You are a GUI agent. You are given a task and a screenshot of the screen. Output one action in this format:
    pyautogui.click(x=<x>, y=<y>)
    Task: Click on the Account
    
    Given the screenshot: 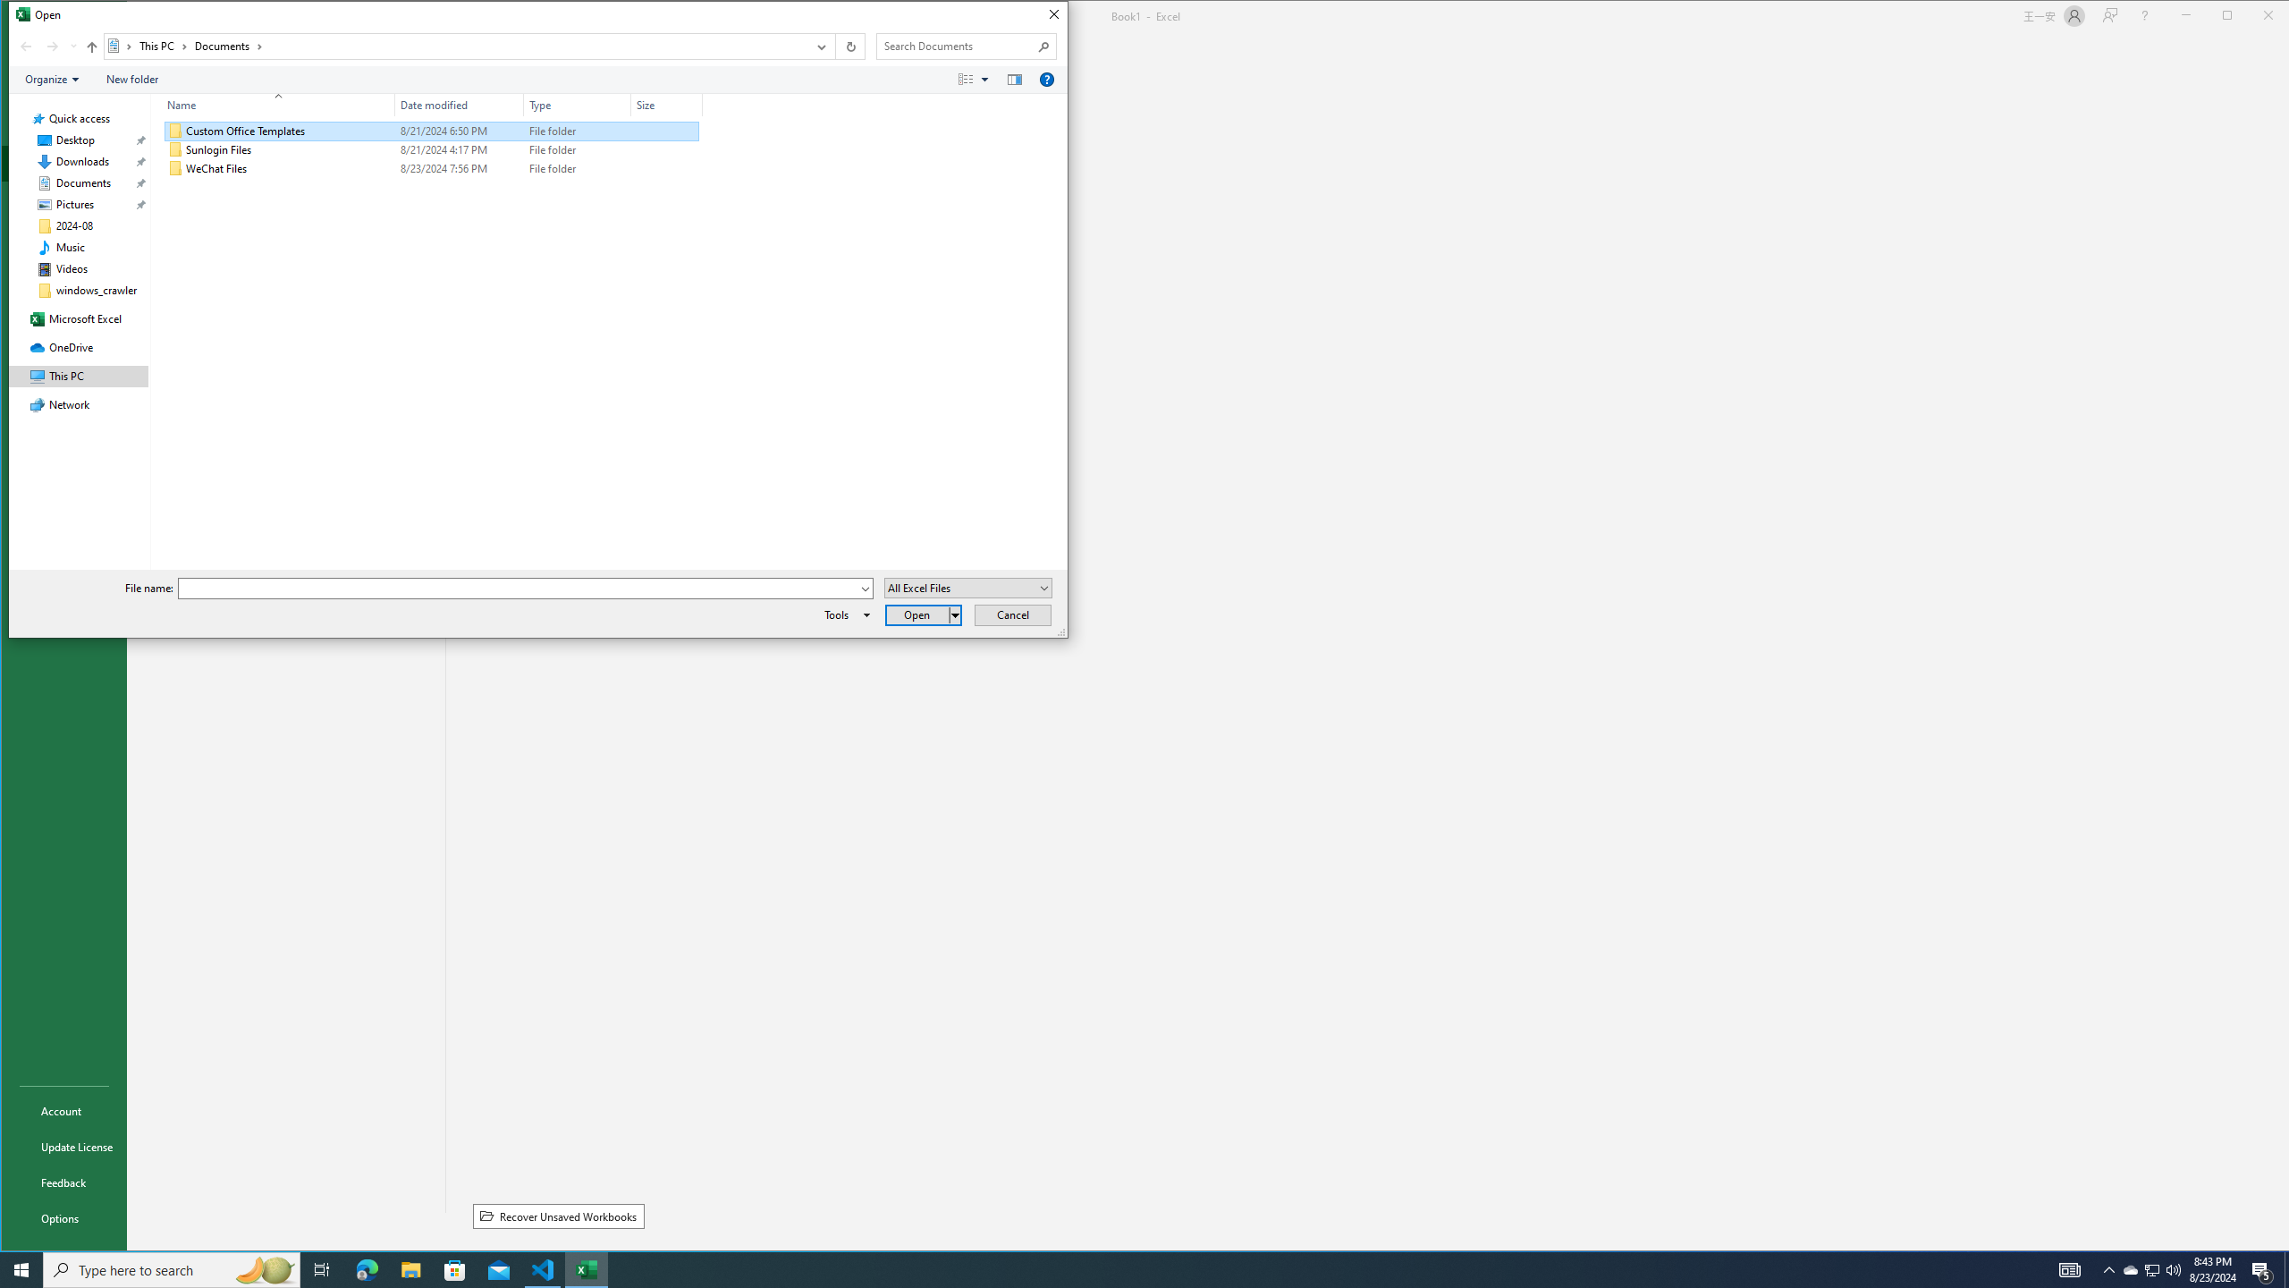 What is the action you would take?
    pyautogui.click(x=63, y=1111)
    